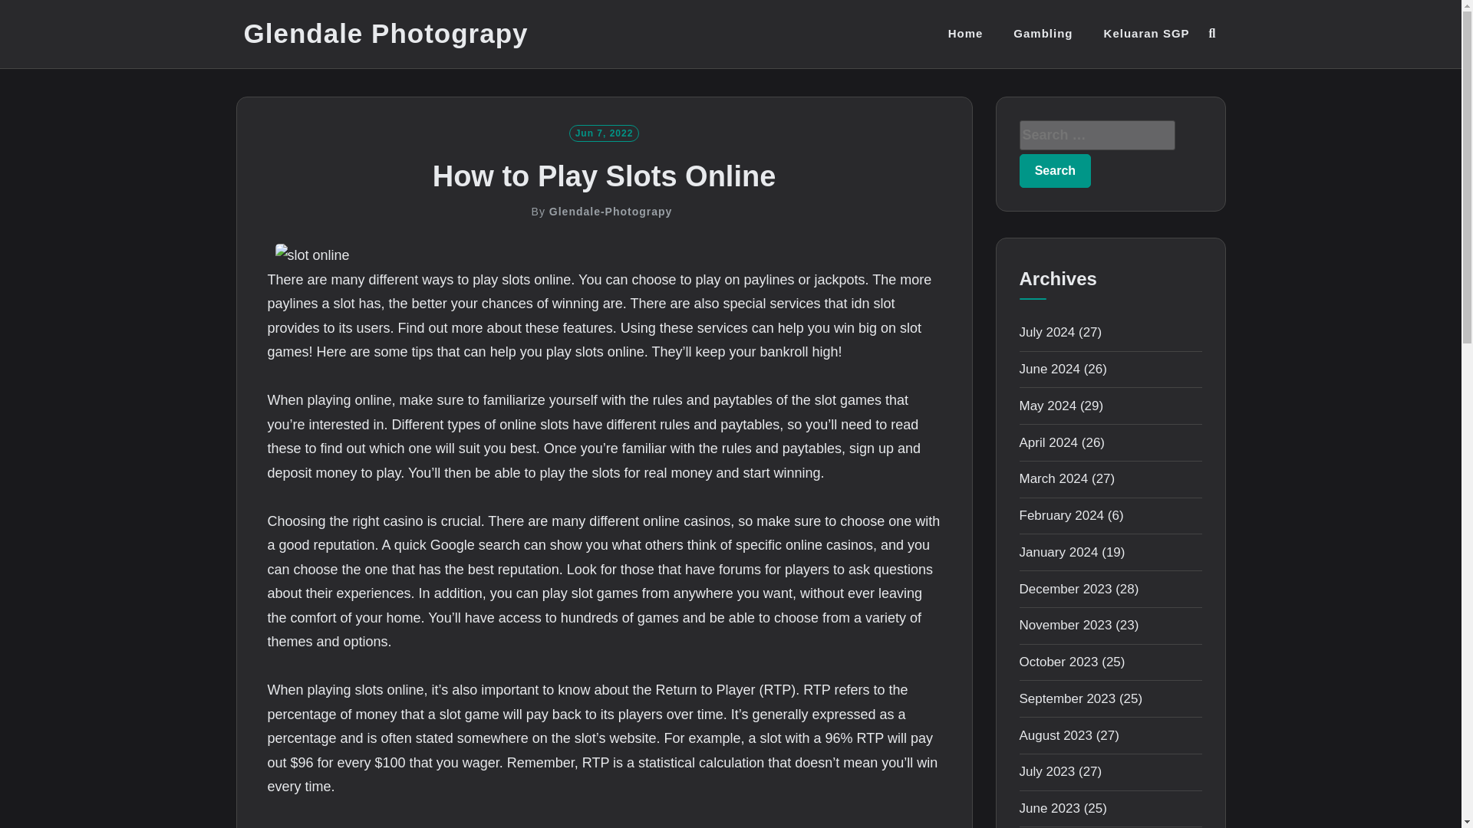 The image size is (1473, 828). Describe the element at coordinates (1058, 552) in the screenshot. I see `January 2024` at that location.